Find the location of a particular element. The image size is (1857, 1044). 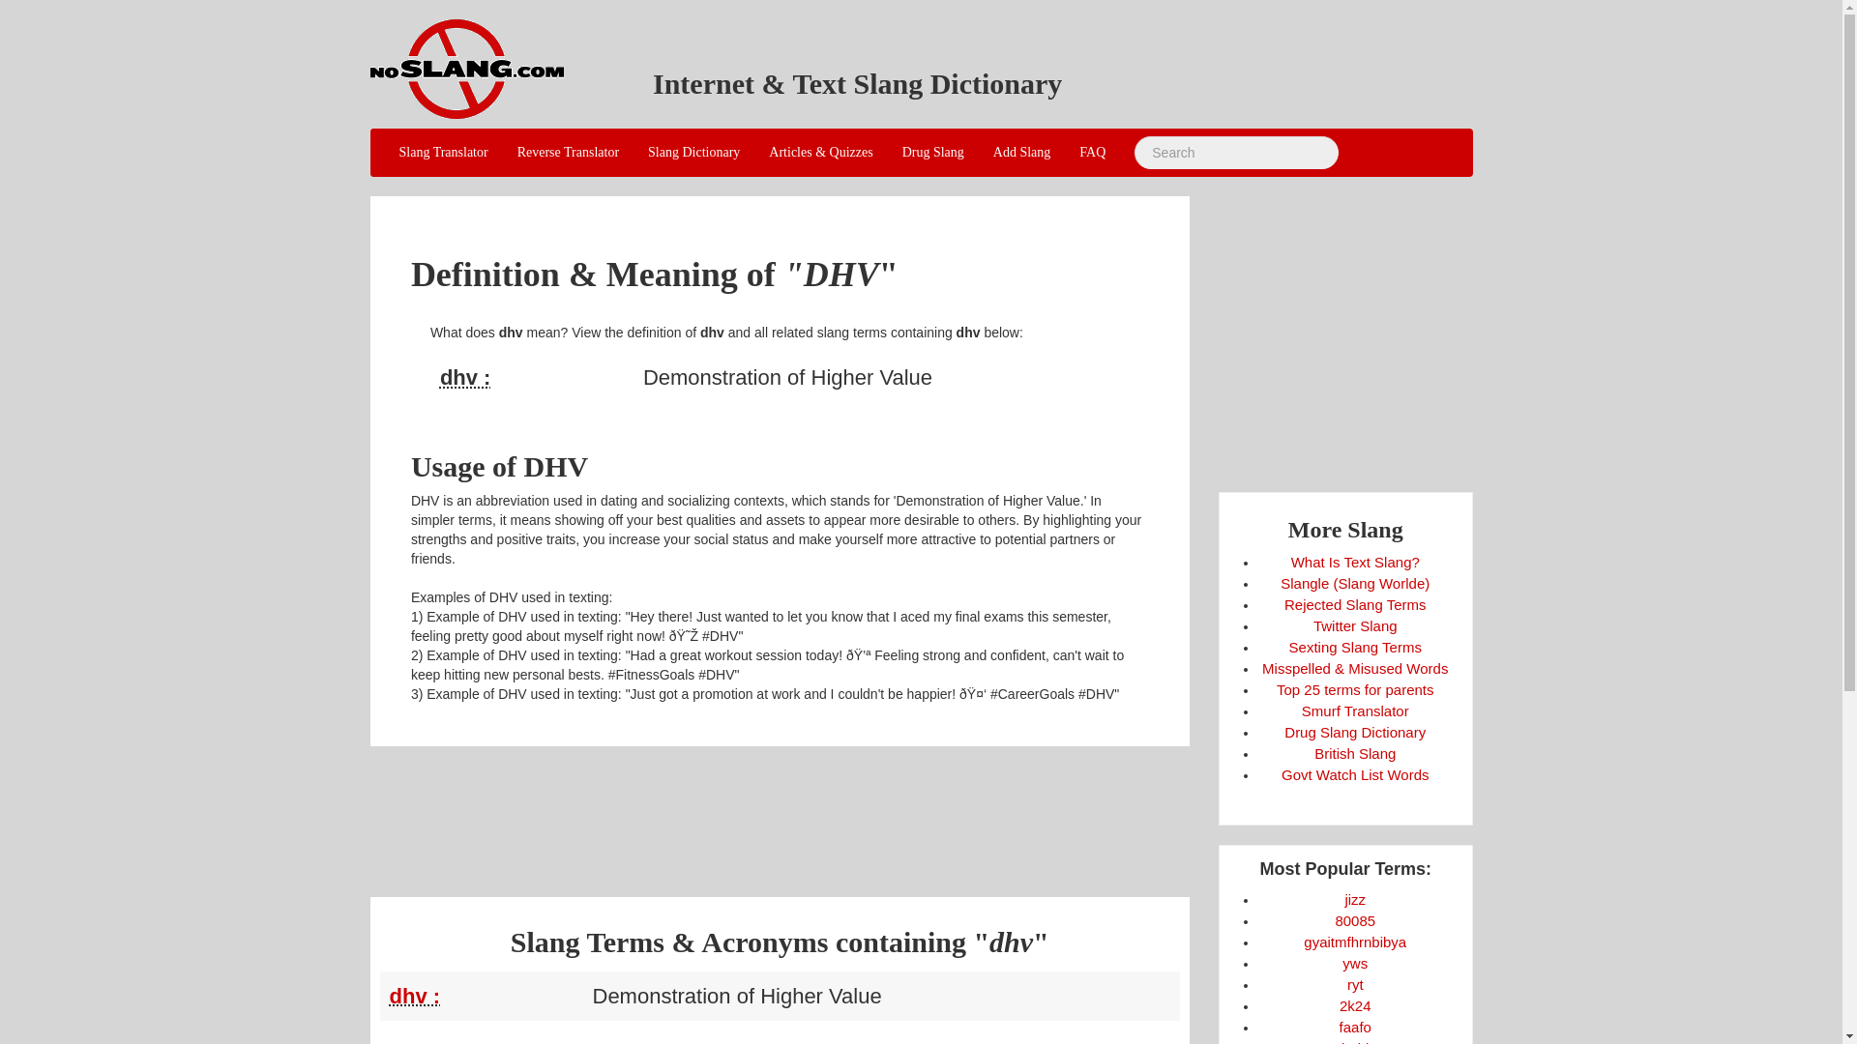

faafo is located at coordinates (1355, 1027).